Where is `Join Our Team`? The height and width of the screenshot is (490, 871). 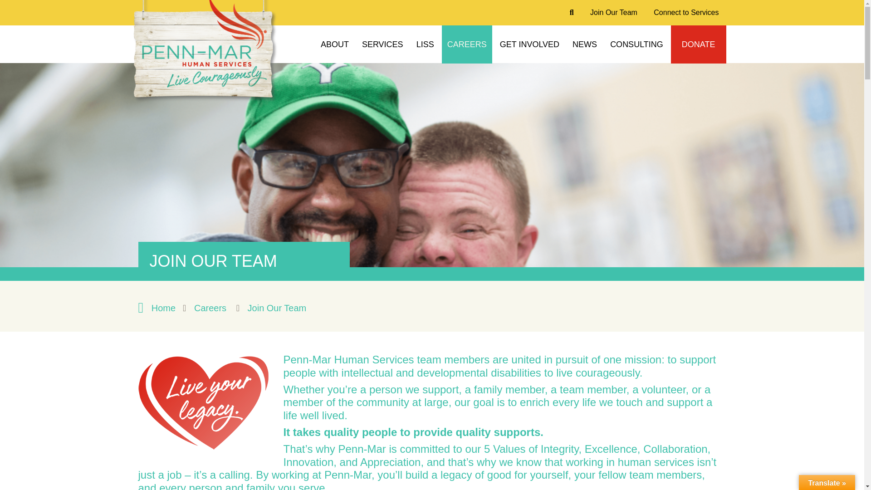
Join Our Team is located at coordinates (613, 13).